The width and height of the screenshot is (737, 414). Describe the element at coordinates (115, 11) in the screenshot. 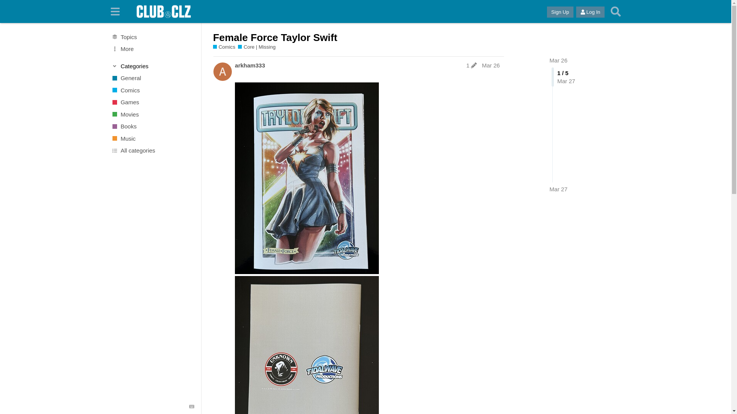

I see `Sidebar` at that location.